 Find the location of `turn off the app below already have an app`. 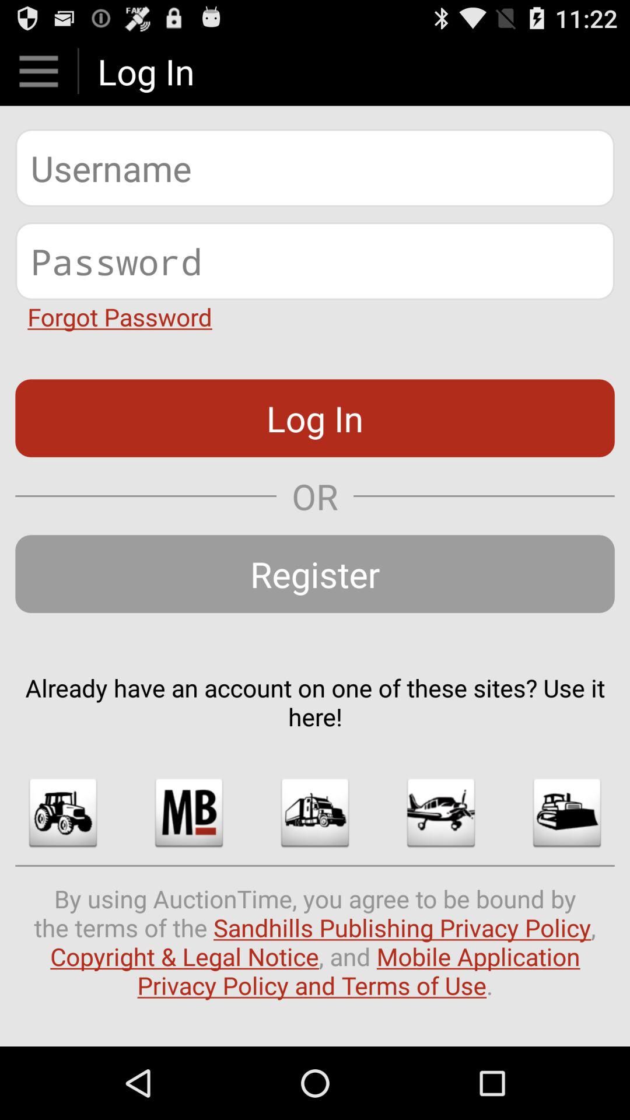

turn off the app below already have an app is located at coordinates (567, 813).